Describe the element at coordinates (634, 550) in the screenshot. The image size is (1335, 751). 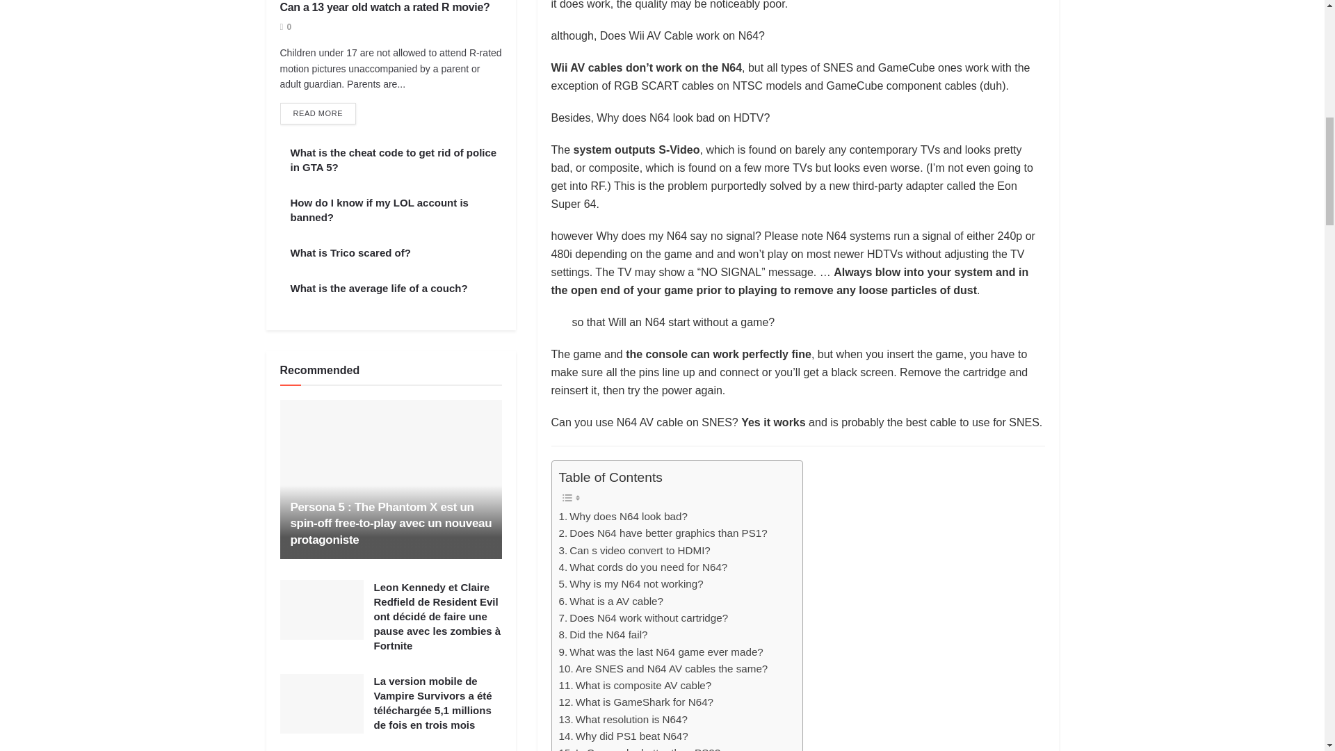
I see `Can s video convert to HDMI?` at that location.